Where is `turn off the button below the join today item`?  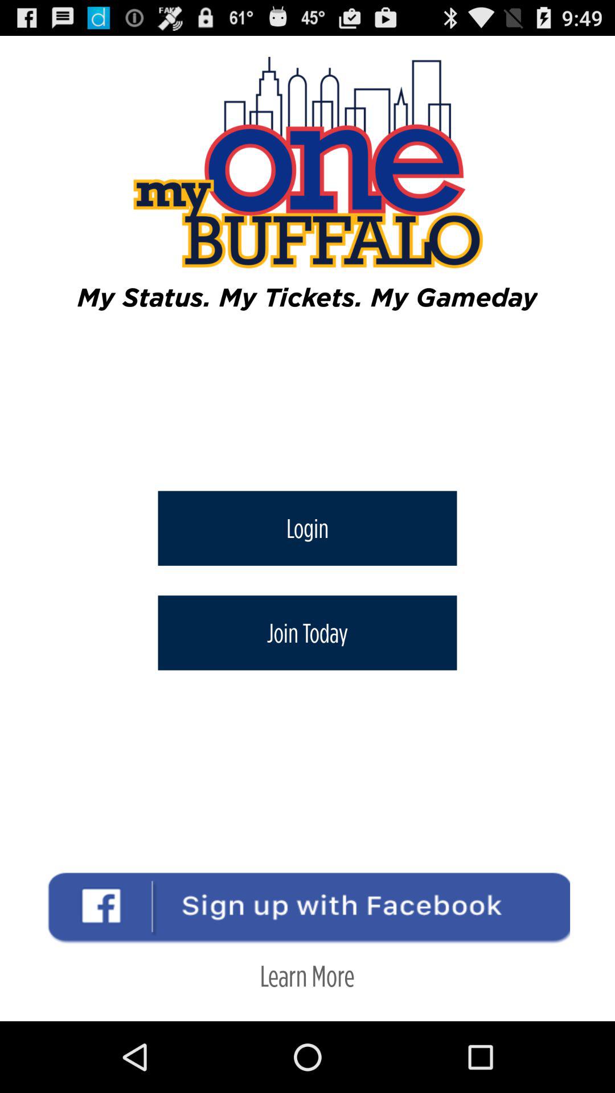
turn off the button below the join today item is located at coordinates (307, 976).